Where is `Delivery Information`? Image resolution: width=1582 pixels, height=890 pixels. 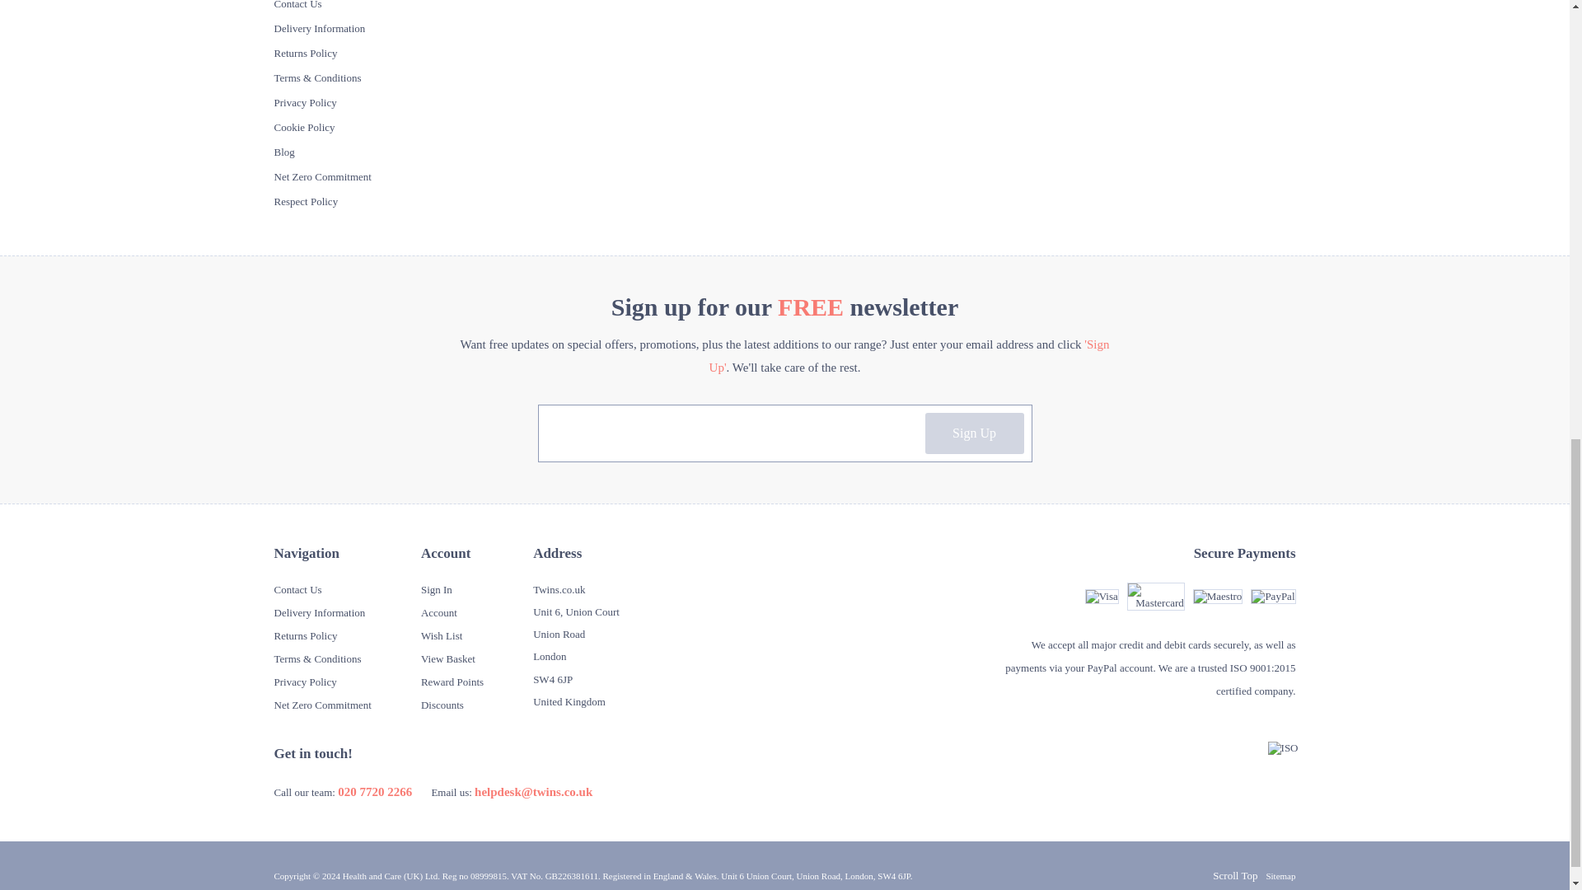 Delivery Information is located at coordinates (320, 28).